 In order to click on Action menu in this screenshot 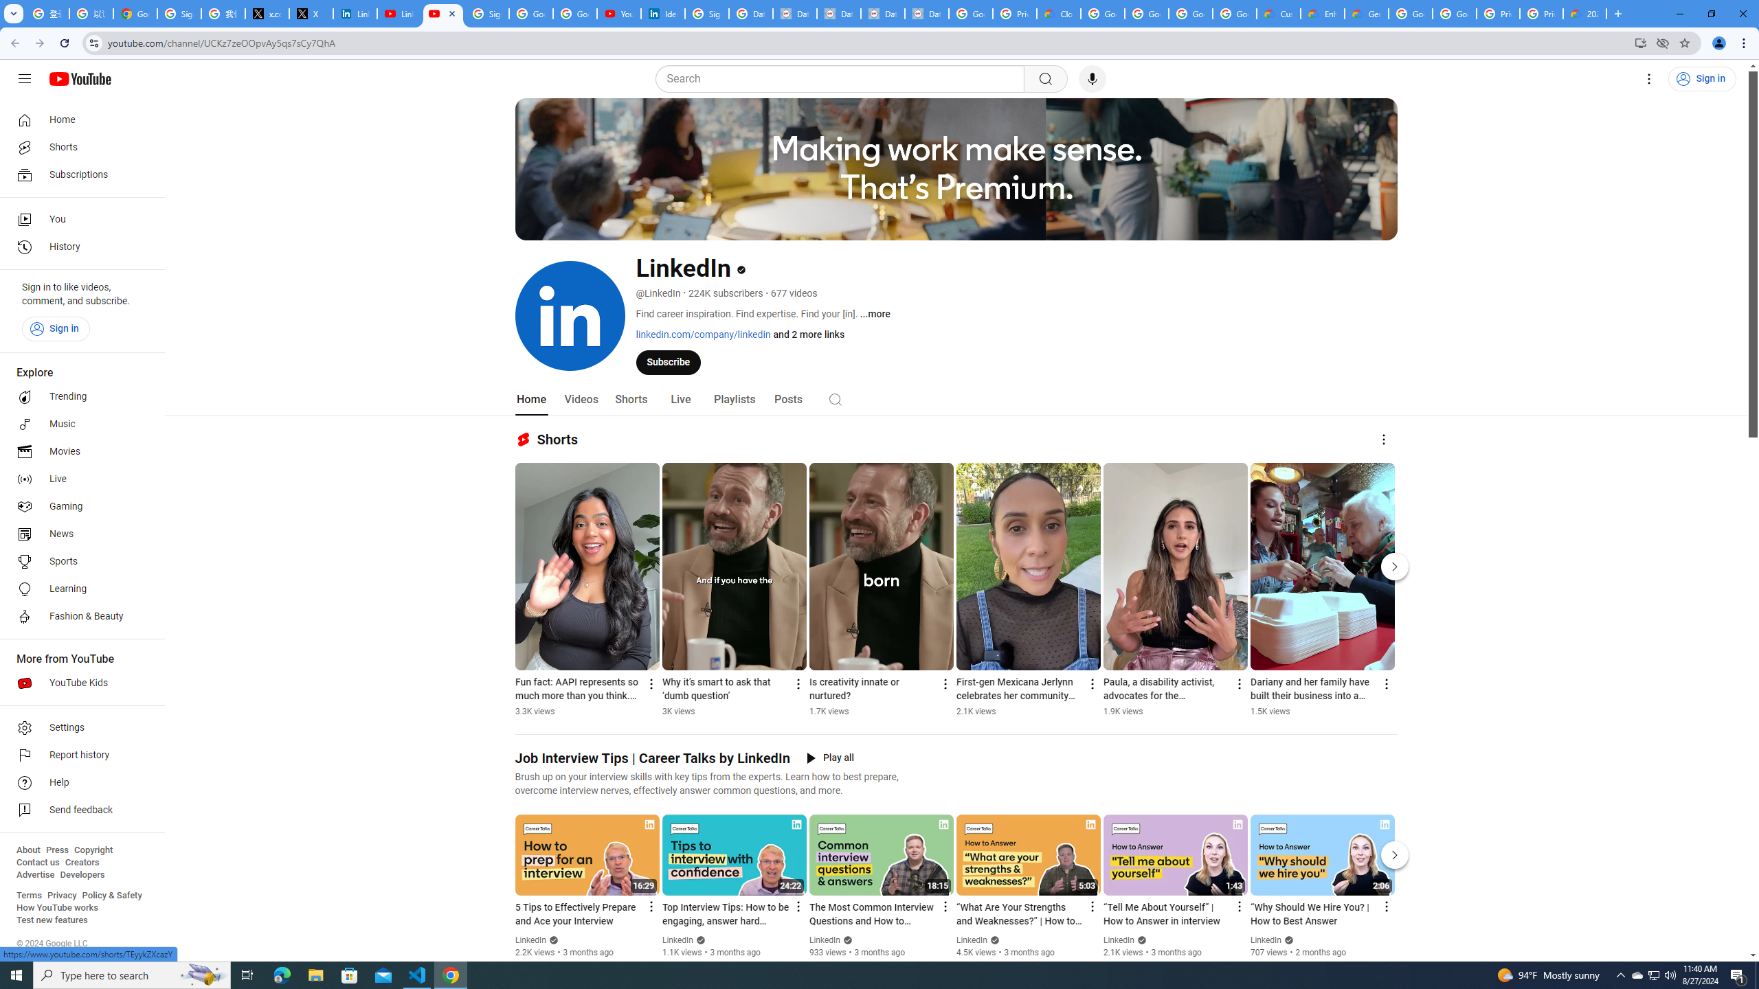, I will do `click(1385, 907)`.